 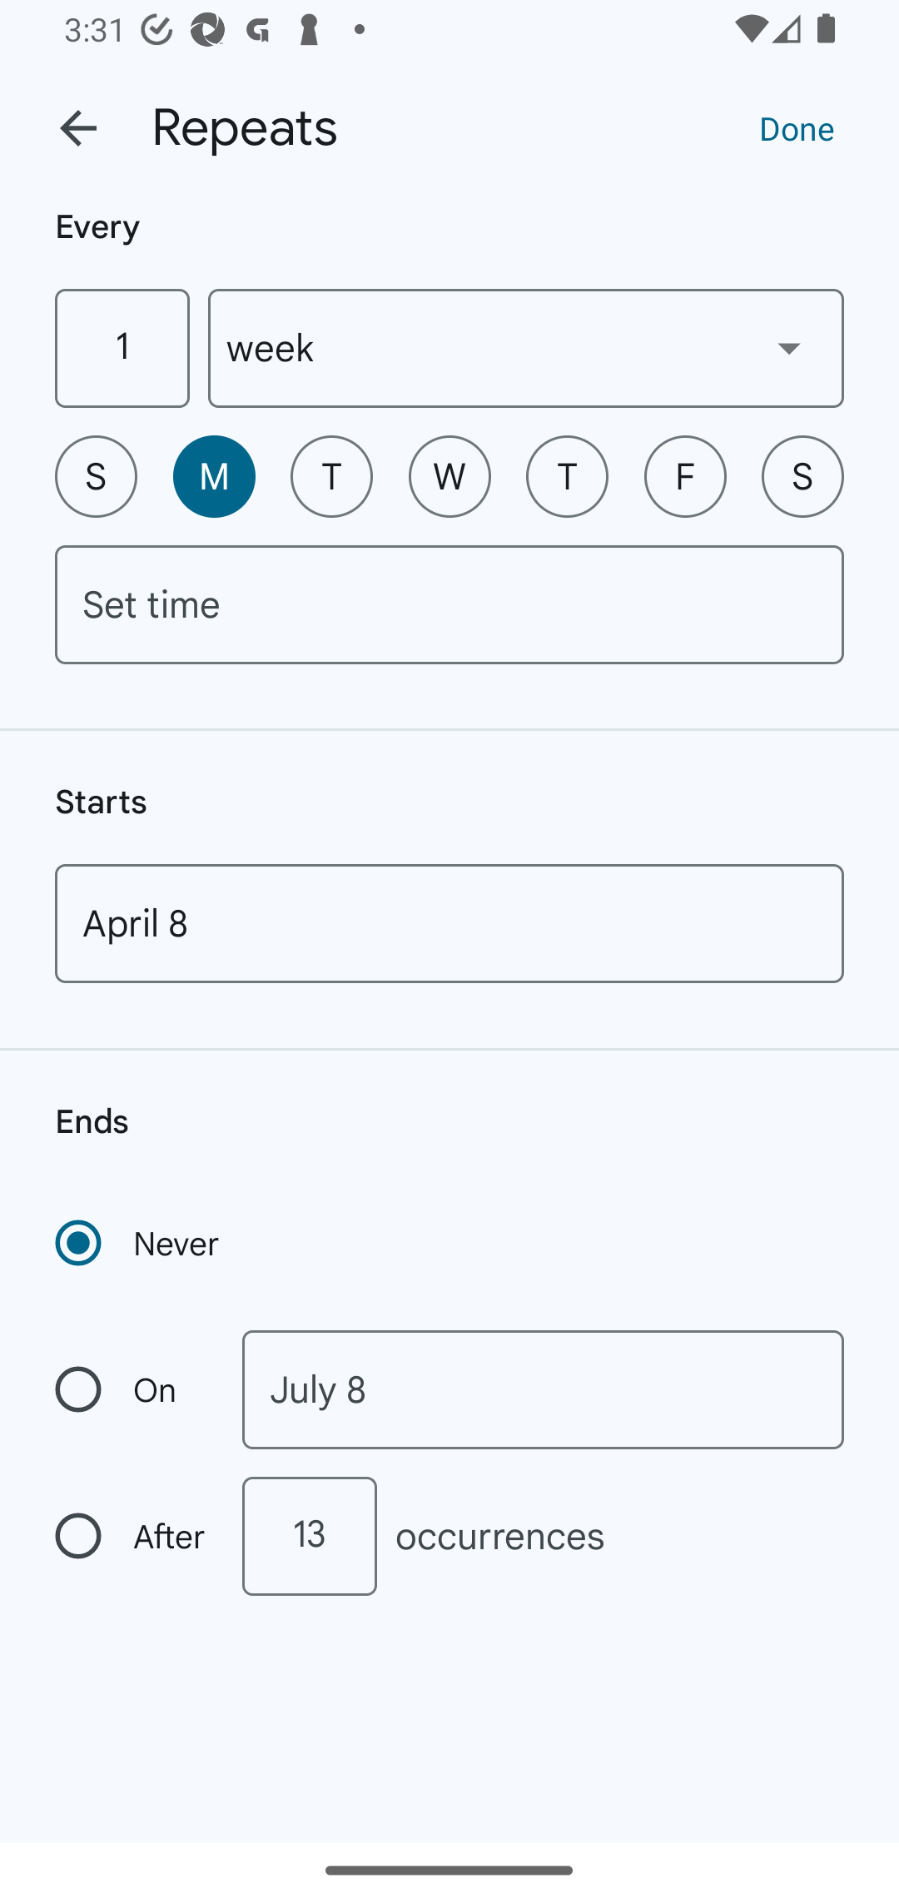 What do you see at coordinates (96, 476) in the screenshot?
I see `S Sunday` at bounding box center [96, 476].